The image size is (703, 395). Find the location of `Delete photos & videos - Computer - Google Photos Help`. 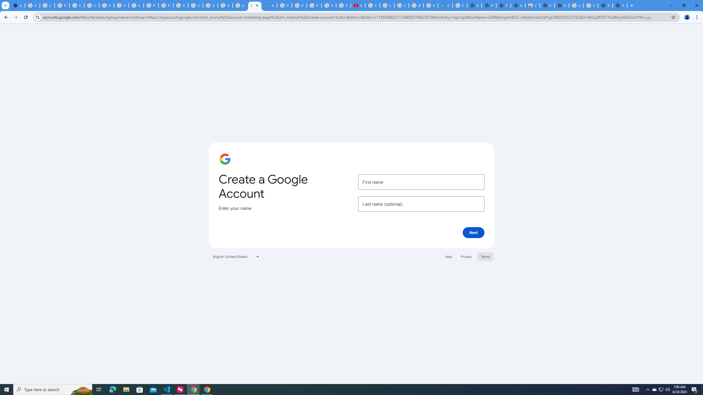

Delete photos & videos - Computer - Google Photos Help is located at coordinates (32, 5).